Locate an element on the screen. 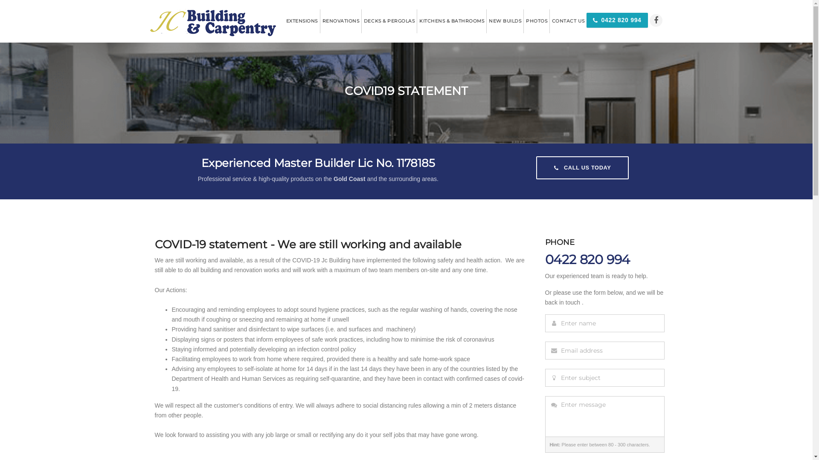 The height and width of the screenshot is (460, 819). RENOVATIONS is located at coordinates (340, 21).